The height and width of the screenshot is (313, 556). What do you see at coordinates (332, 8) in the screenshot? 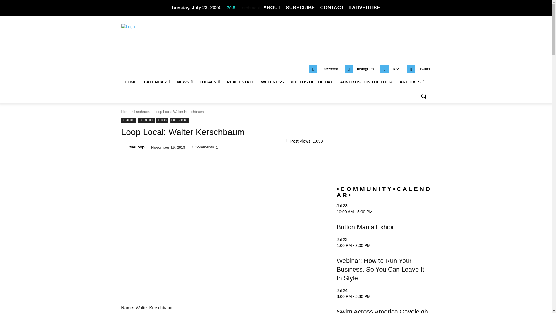
I see `CONTACT` at bounding box center [332, 8].